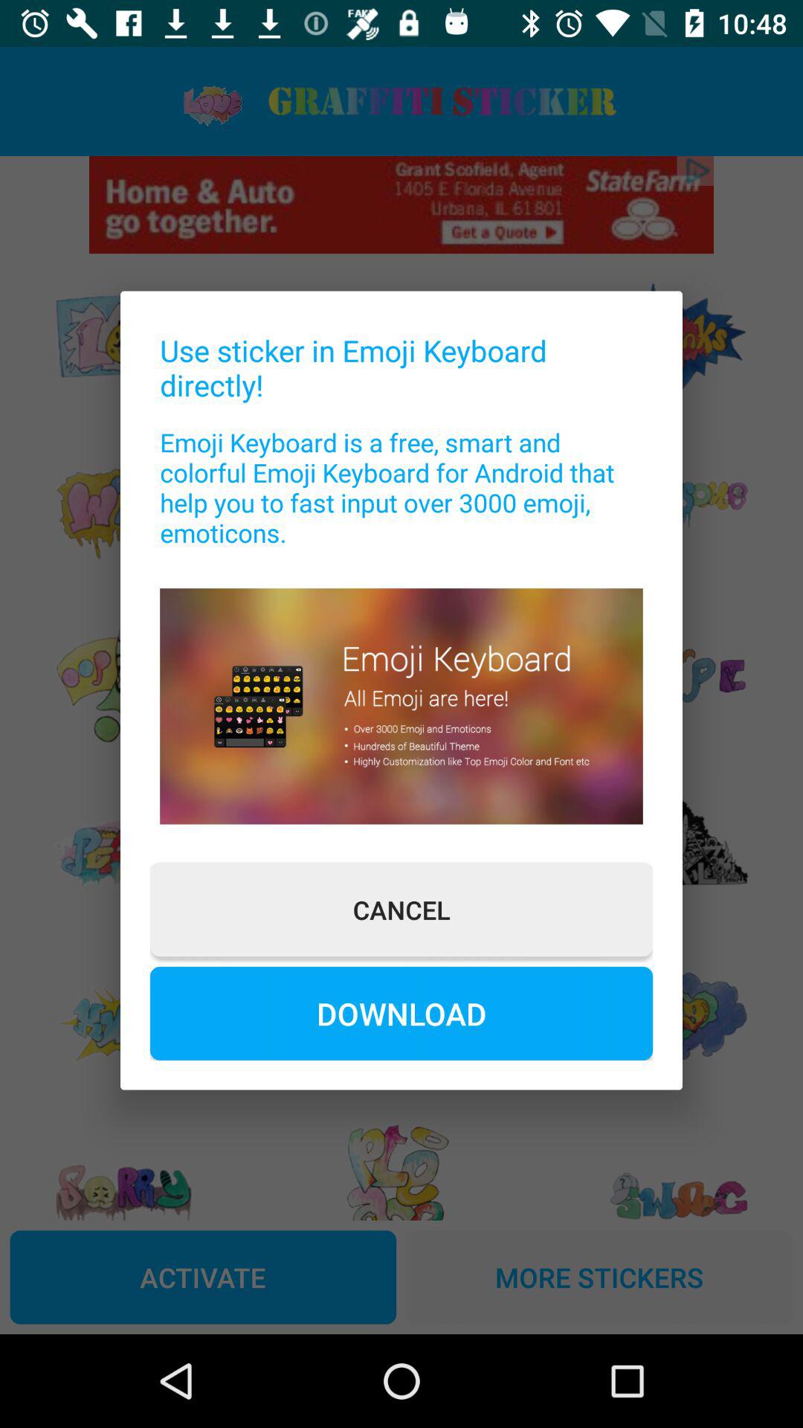 The height and width of the screenshot is (1428, 803). I want to click on tap cancel item, so click(401, 910).